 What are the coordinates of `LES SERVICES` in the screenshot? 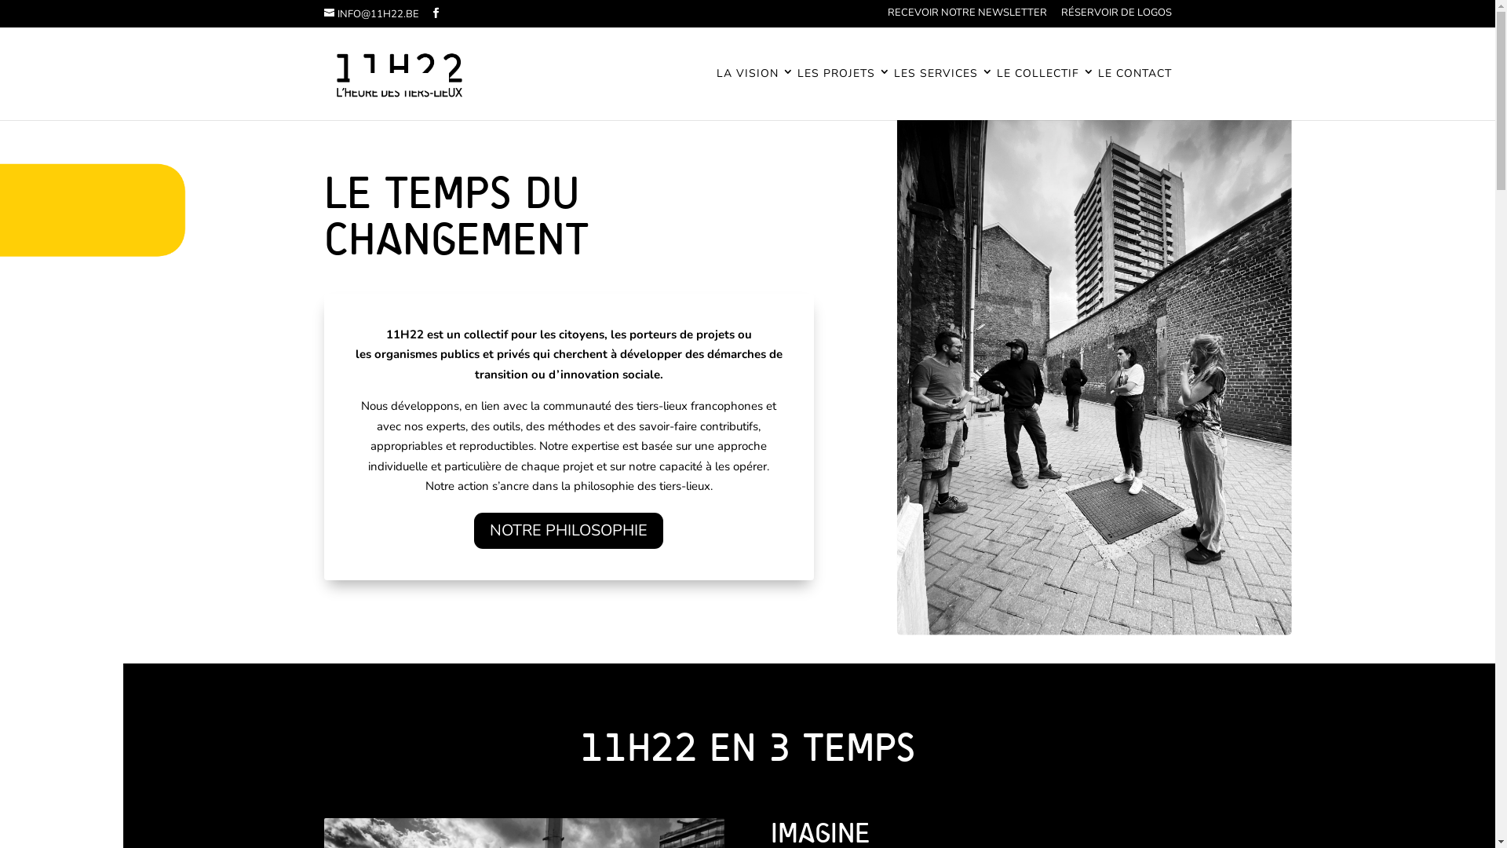 It's located at (943, 93).